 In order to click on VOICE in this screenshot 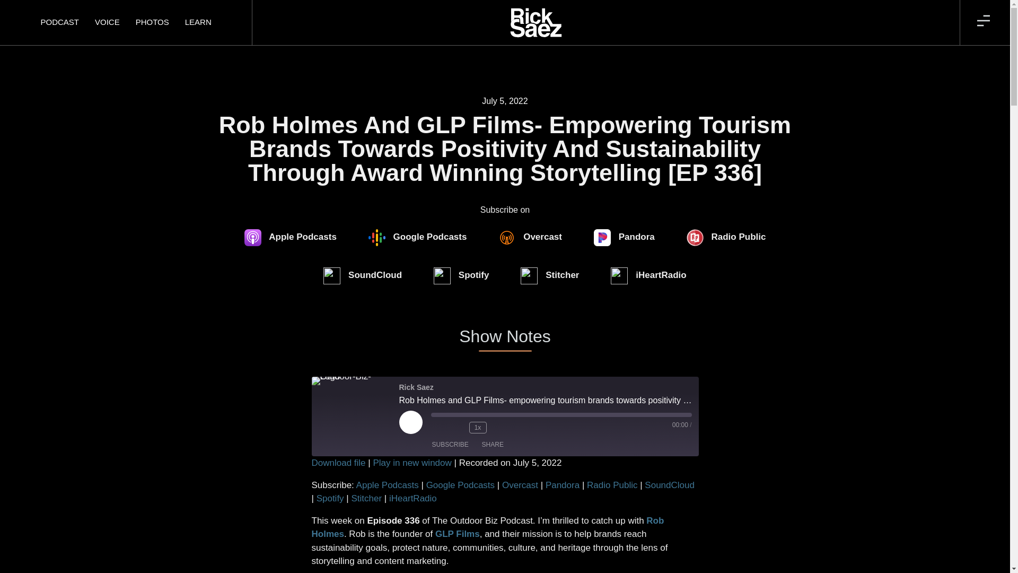, I will do `click(107, 22)`.